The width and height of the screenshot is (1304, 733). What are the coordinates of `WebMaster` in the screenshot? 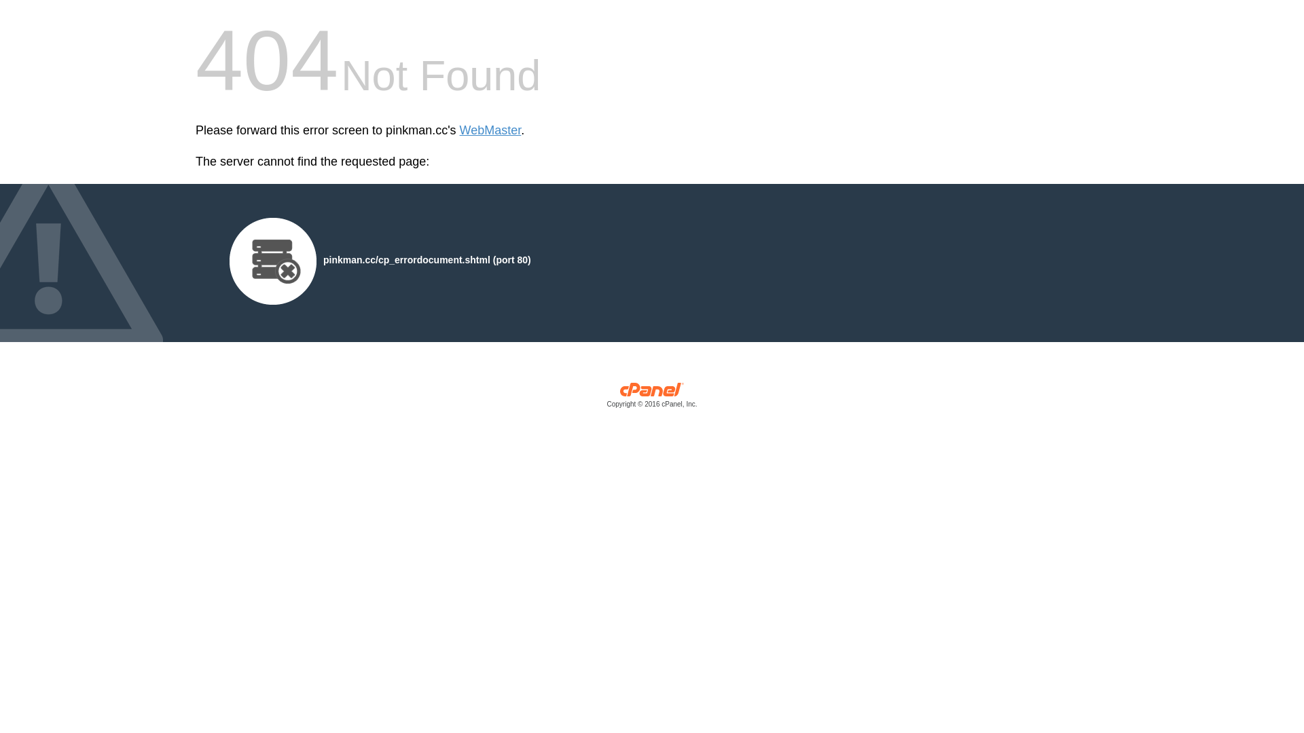 It's located at (490, 130).